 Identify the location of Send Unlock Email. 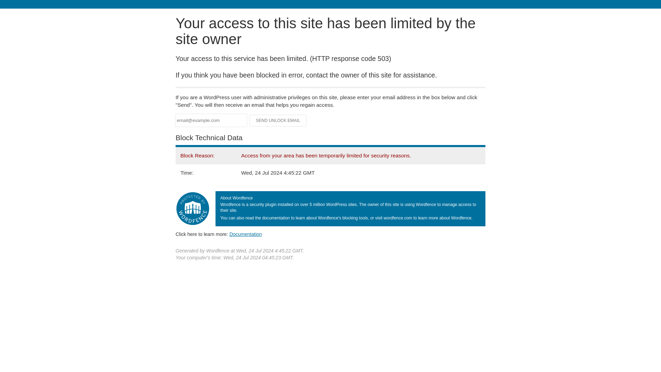
(278, 121).